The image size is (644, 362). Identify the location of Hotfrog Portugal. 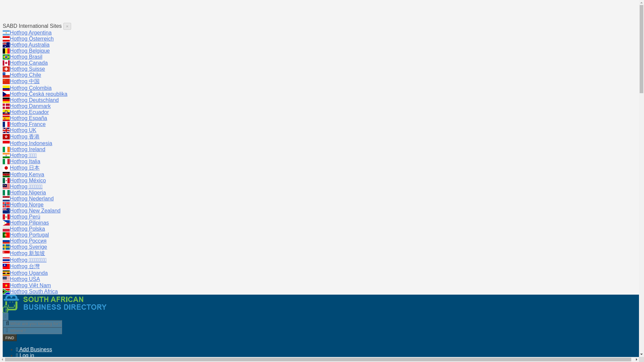
(29, 235).